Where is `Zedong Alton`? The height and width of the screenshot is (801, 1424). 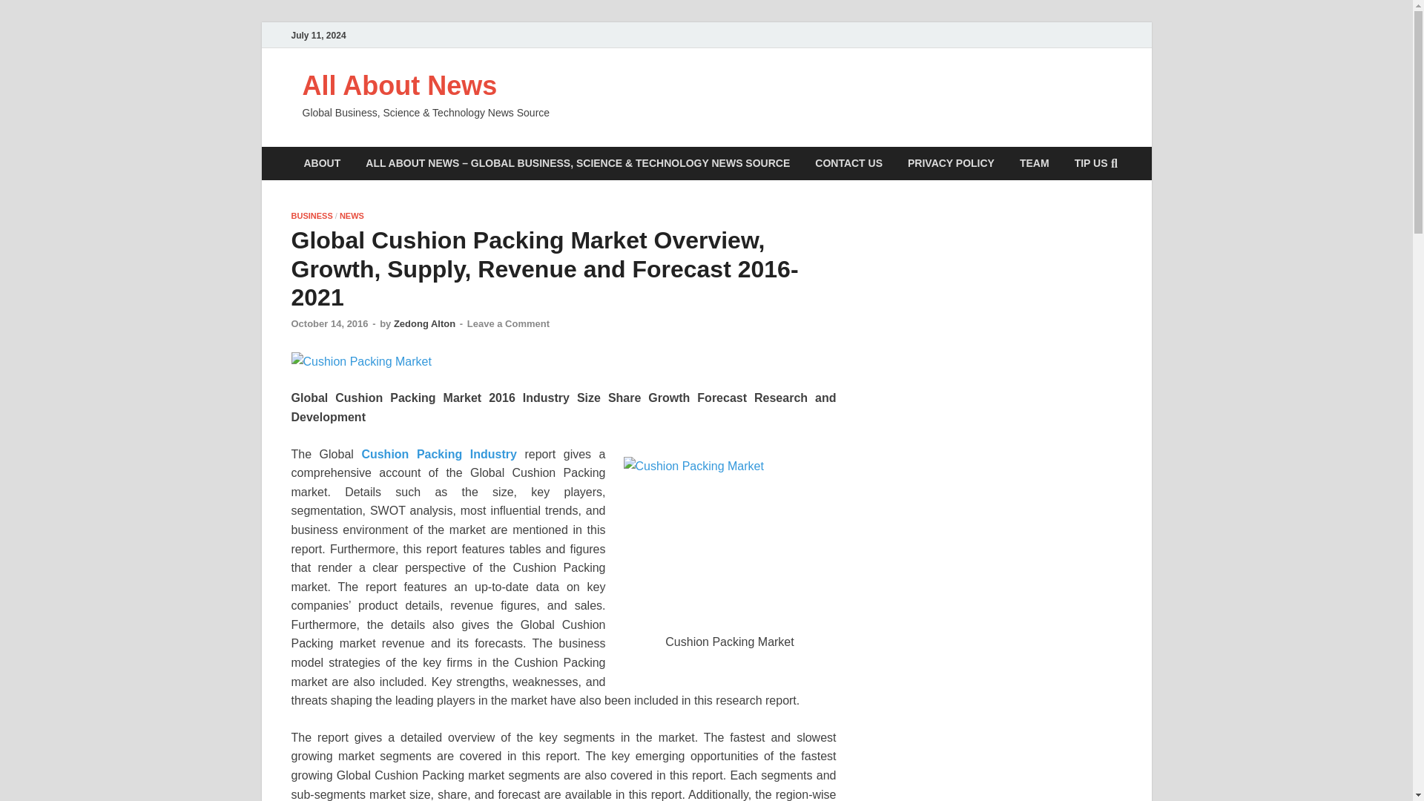
Zedong Alton is located at coordinates (424, 323).